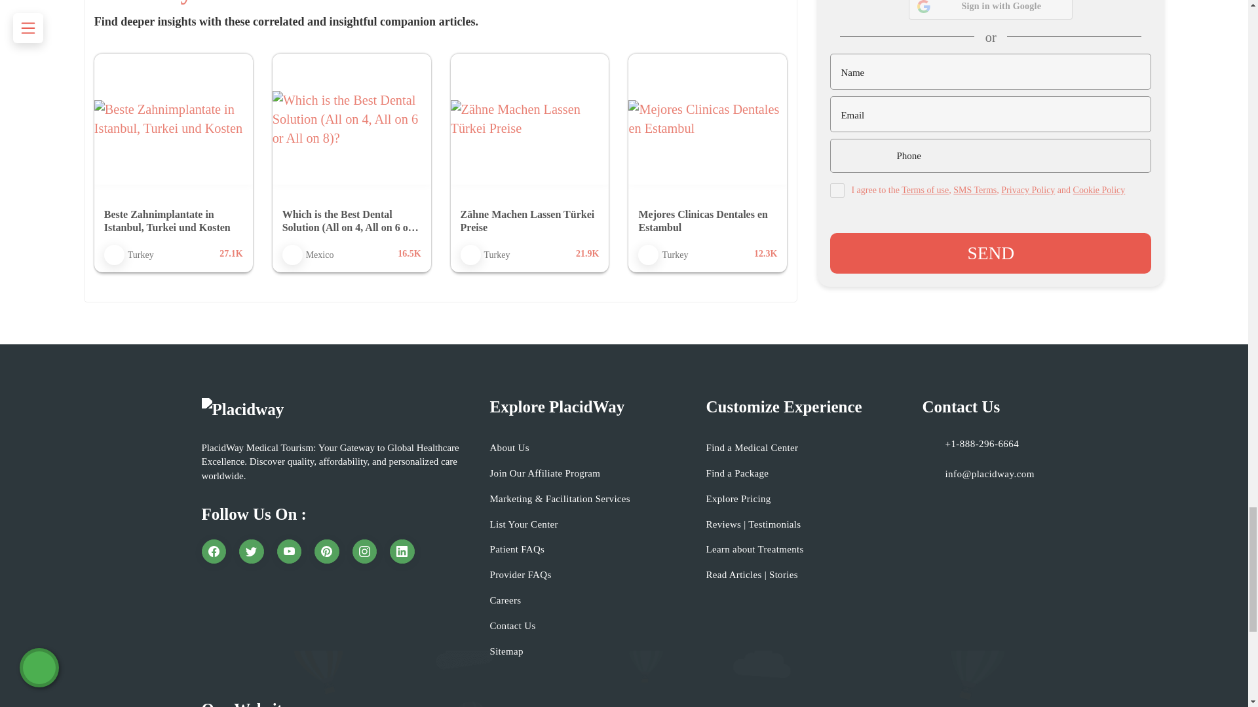 The height and width of the screenshot is (707, 1258). What do you see at coordinates (289, 551) in the screenshot?
I see `Placidway's Youtube Account` at bounding box center [289, 551].